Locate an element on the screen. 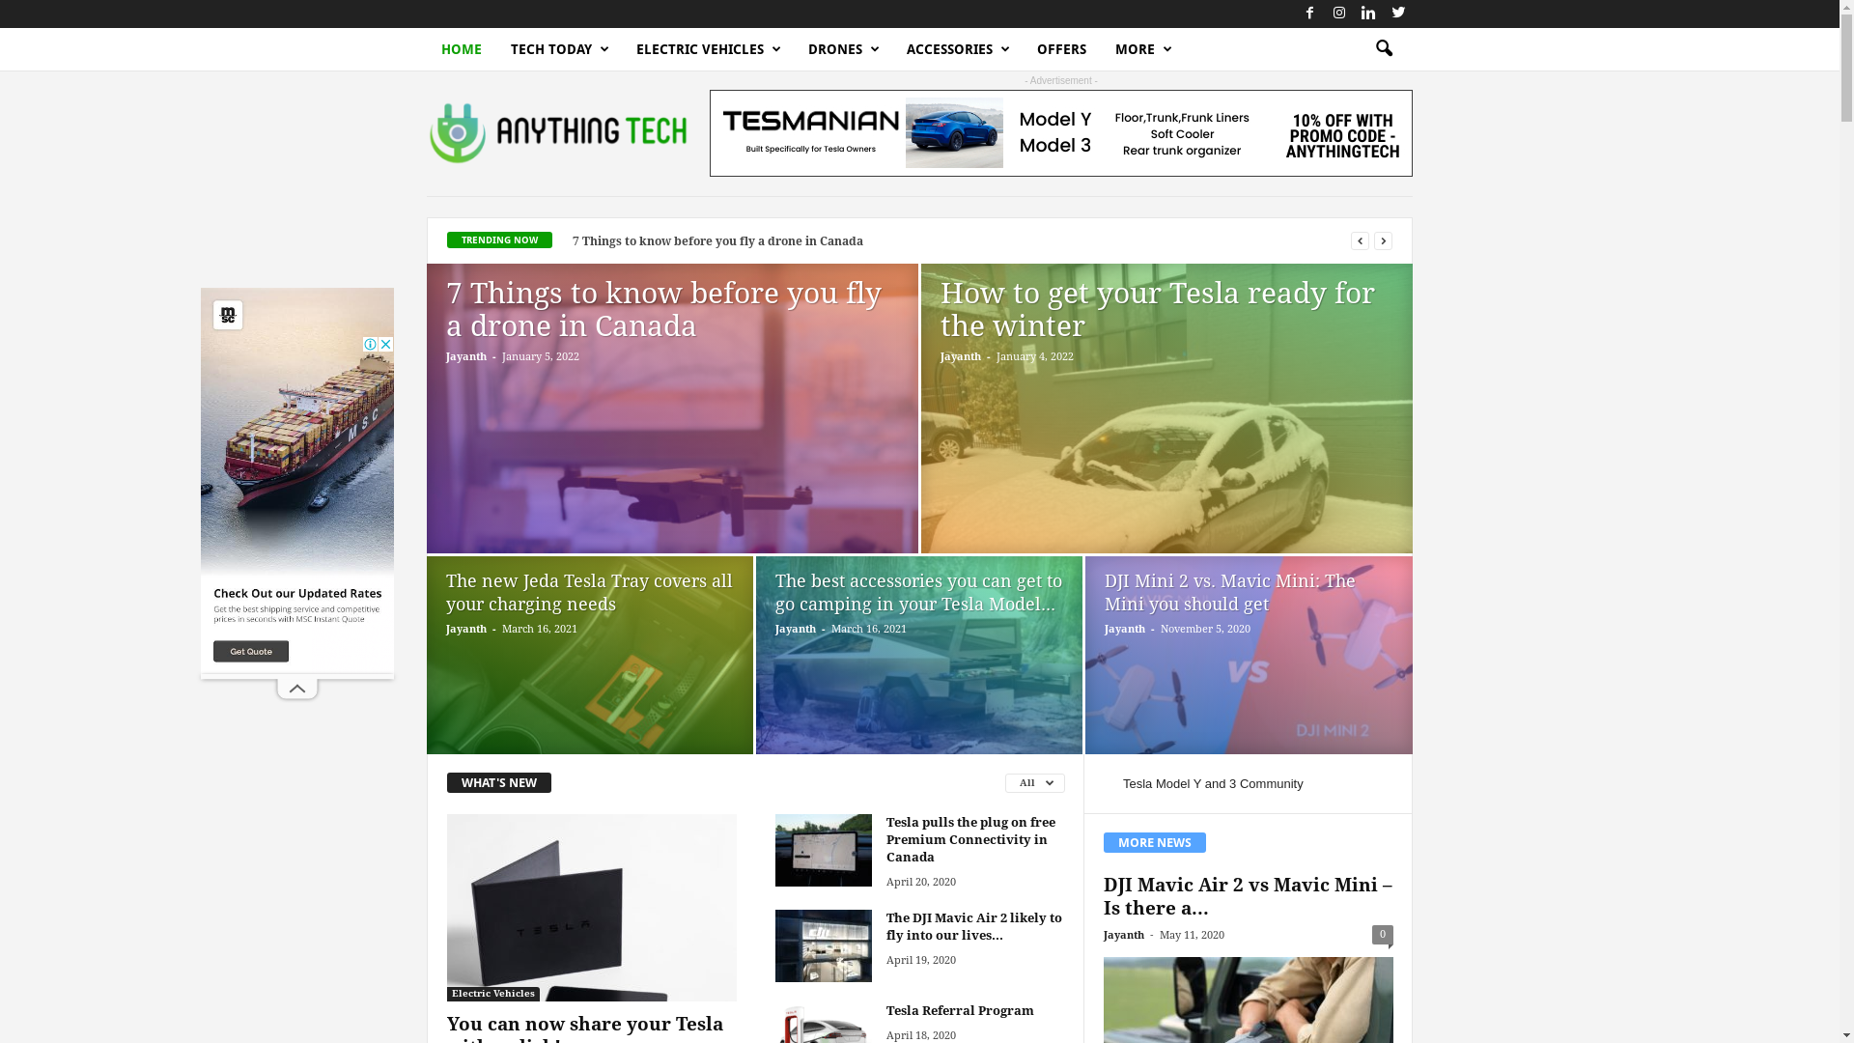  Linkedin is located at coordinates (1368, 14).